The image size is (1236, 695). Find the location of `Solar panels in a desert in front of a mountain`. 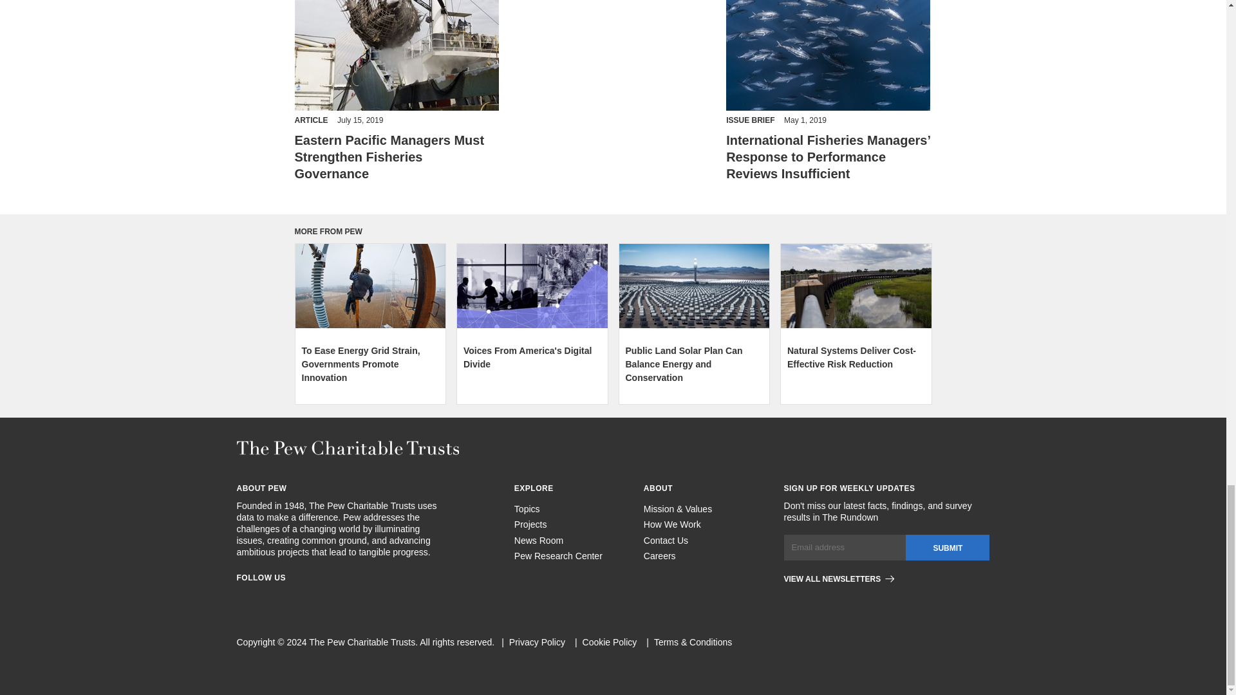

Solar panels in a desert in front of a mountain is located at coordinates (694, 286).